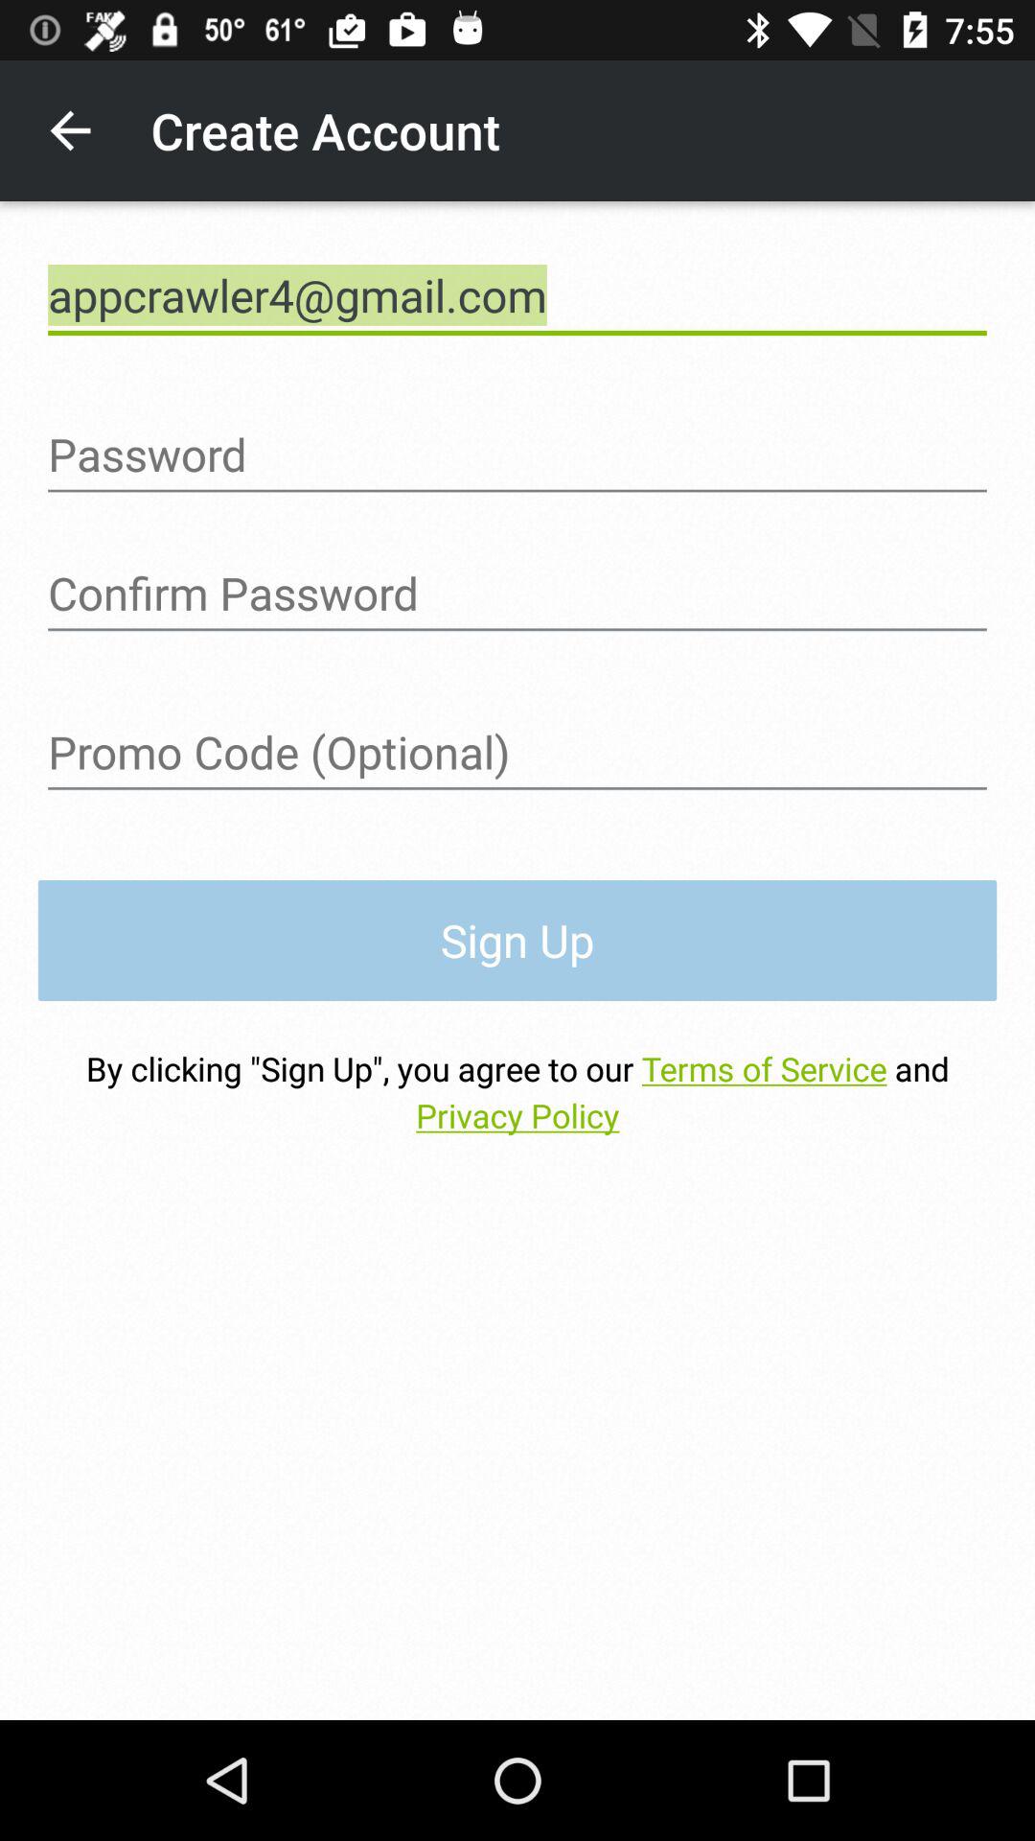 This screenshot has width=1035, height=1841. I want to click on click on confirm password, so click(517, 594).